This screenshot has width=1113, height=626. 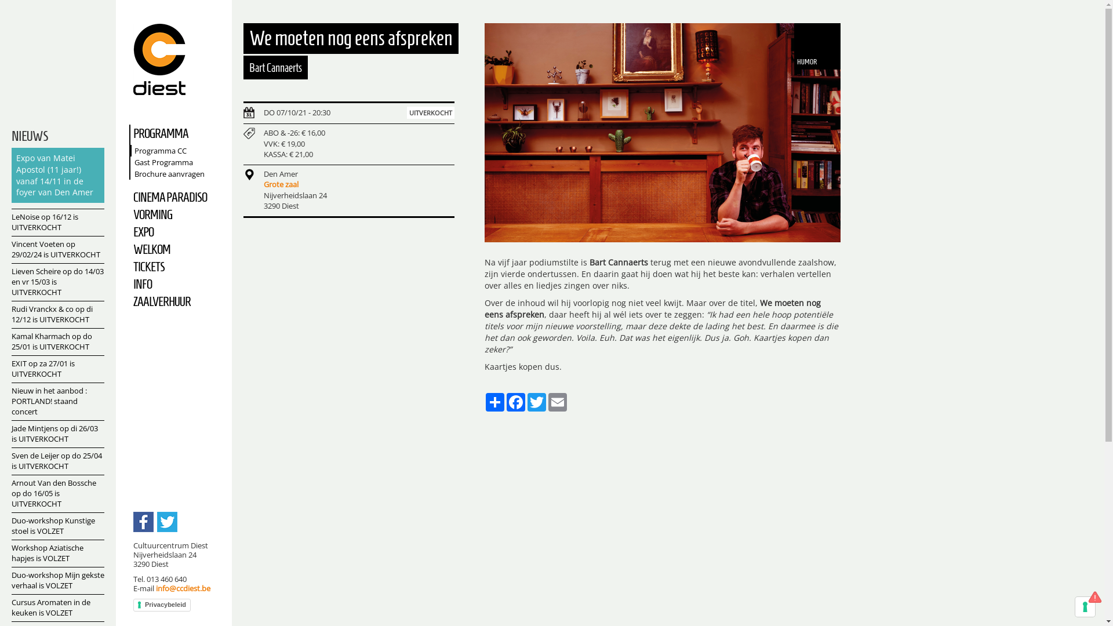 I want to click on Email, so click(x=558, y=402).